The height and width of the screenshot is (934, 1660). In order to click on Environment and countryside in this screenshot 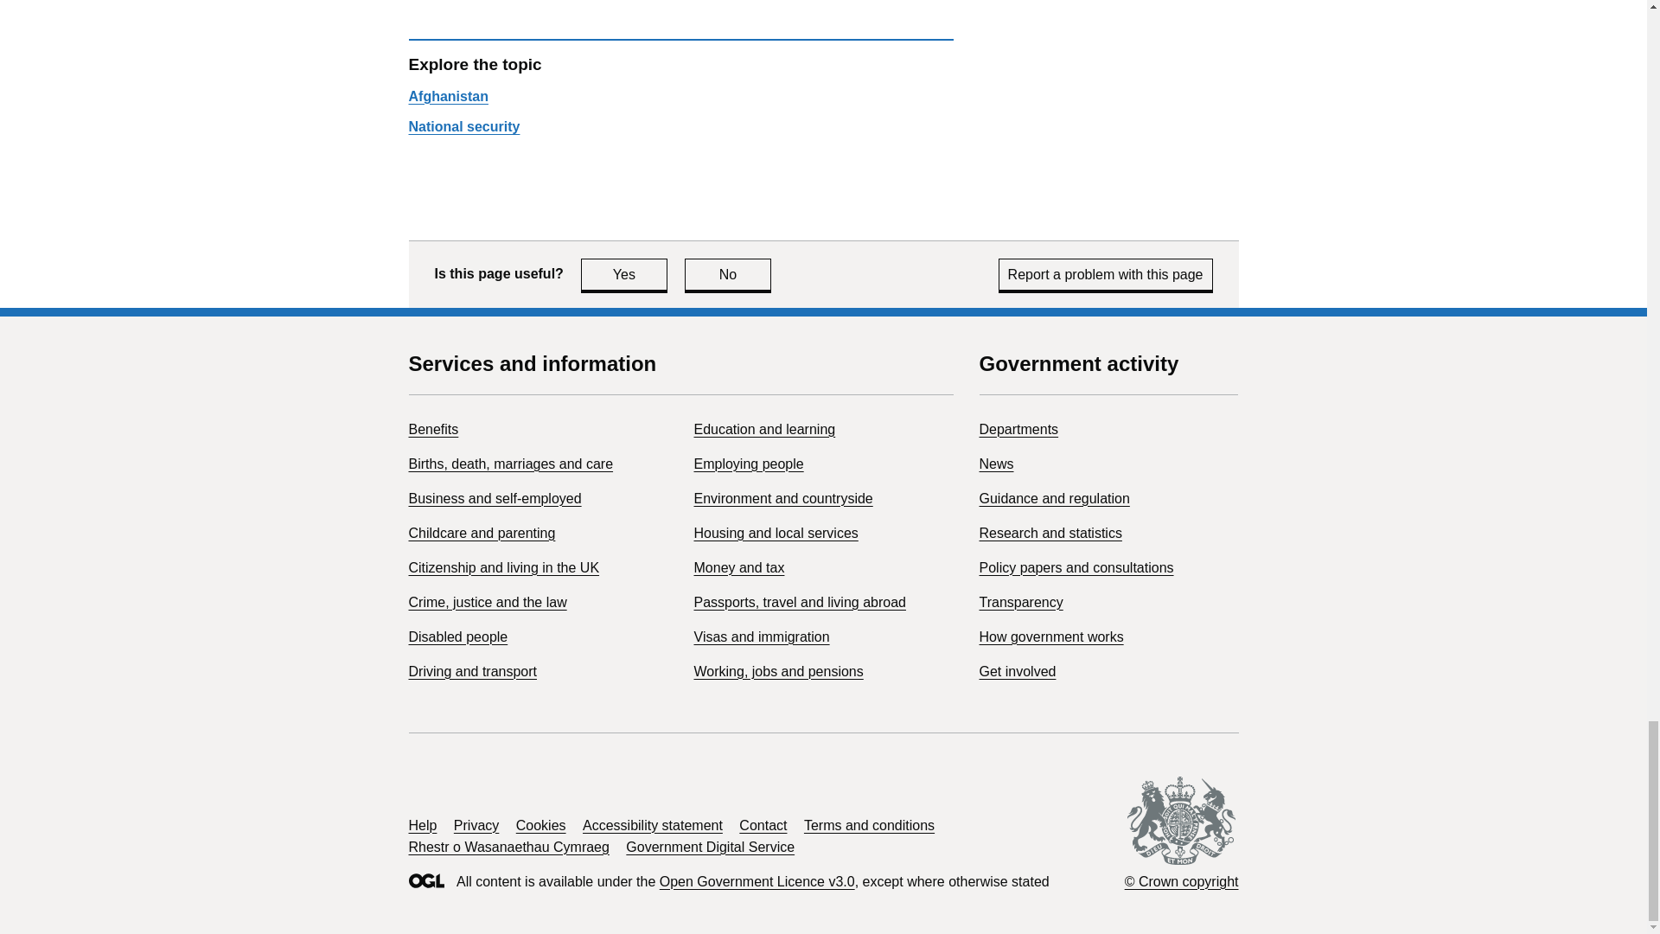, I will do `click(432, 429)`.